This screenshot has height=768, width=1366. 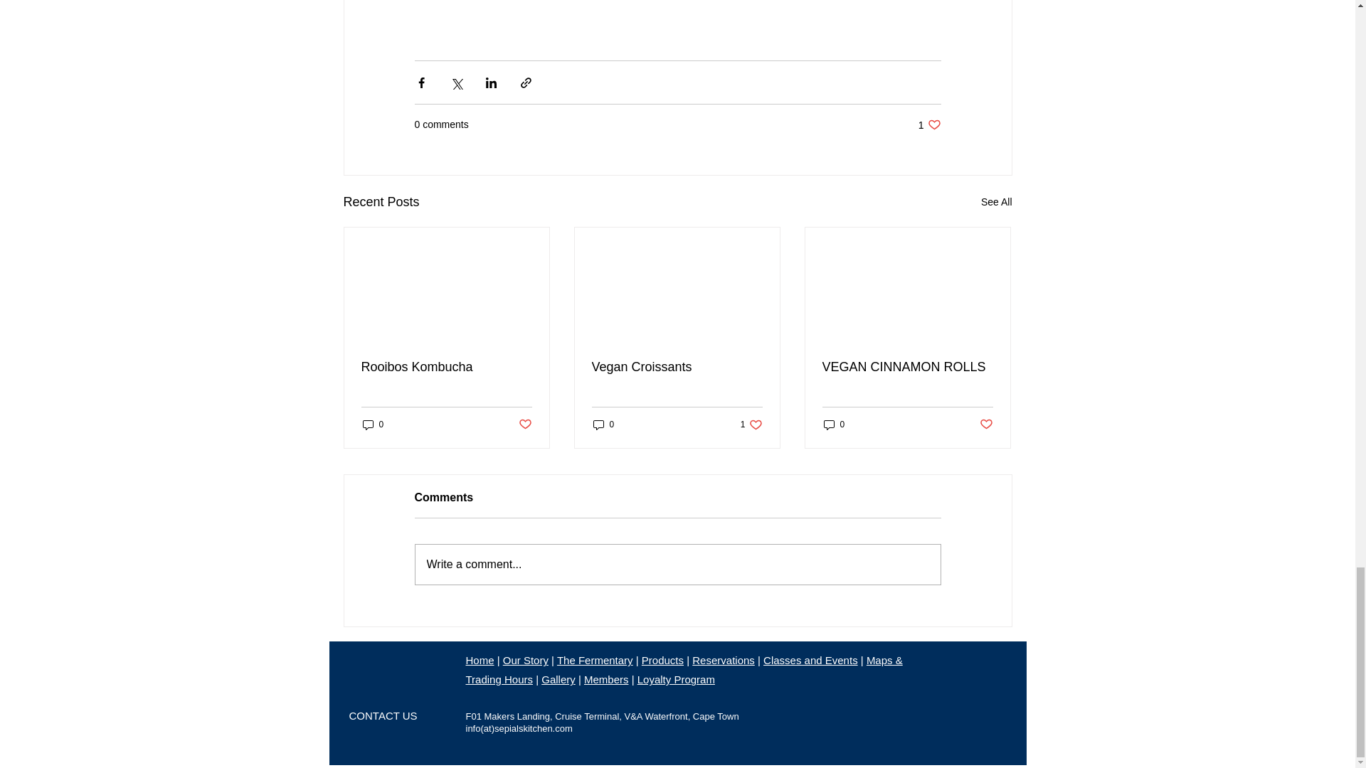 What do you see at coordinates (677, 367) in the screenshot?
I see `Vegan Croissants` at bounding box center [677, 367].